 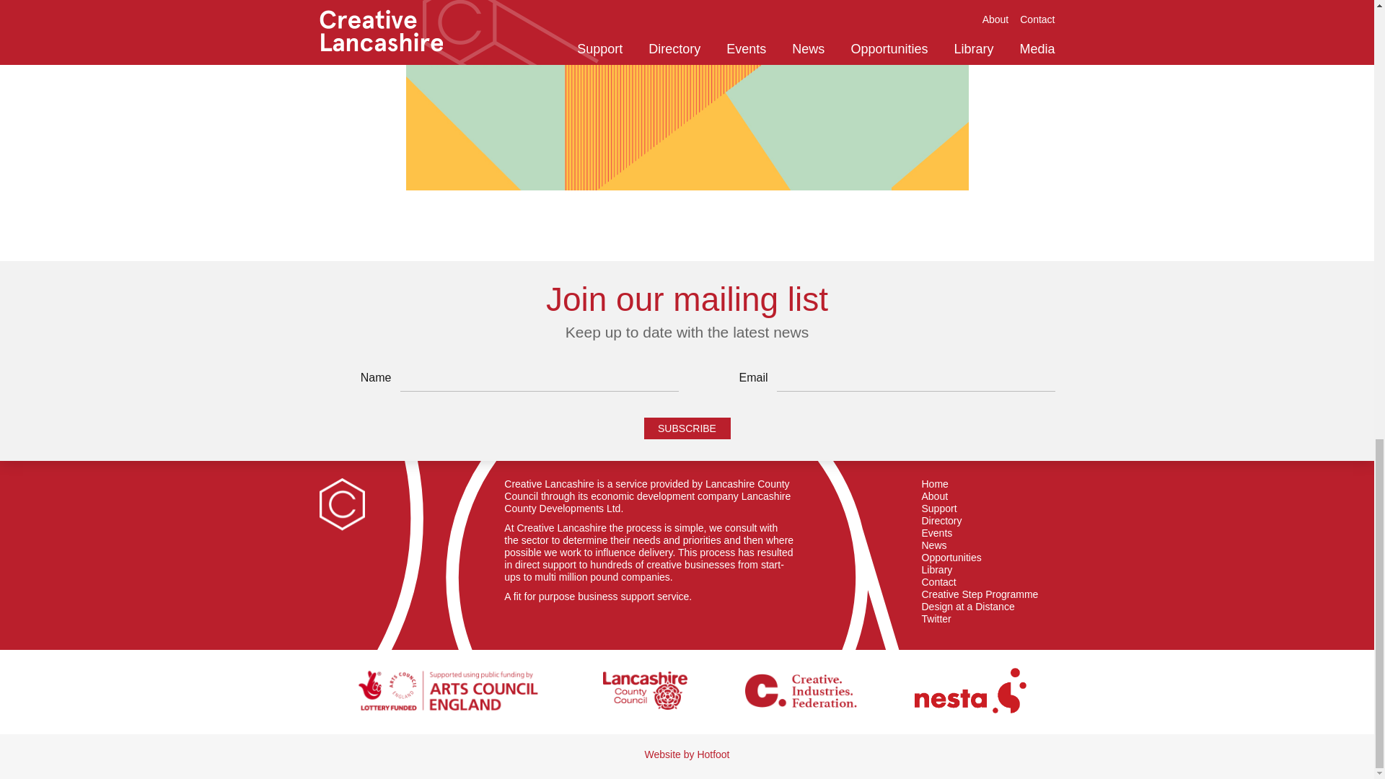 I want to click on About, so click(x=935, y=496).